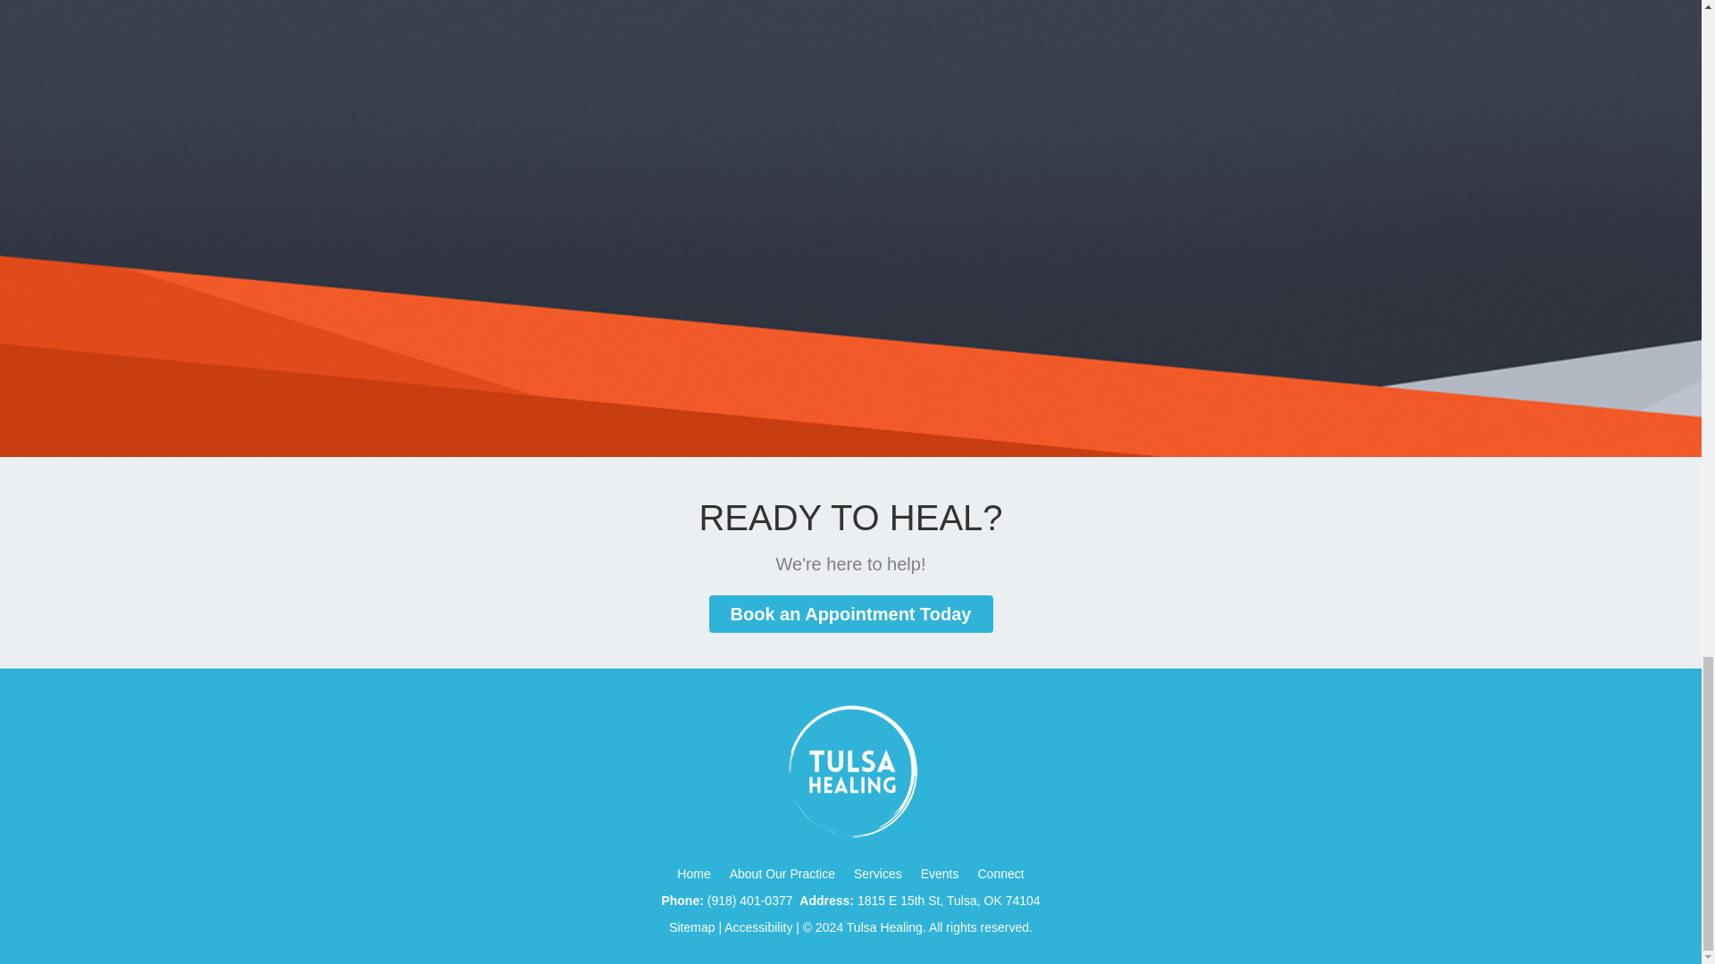 The image size is (1715, 964). What do you see at coordinates (757, 927) in the screenshot?
I see `Accessibility` at bounding box center [757, 927].